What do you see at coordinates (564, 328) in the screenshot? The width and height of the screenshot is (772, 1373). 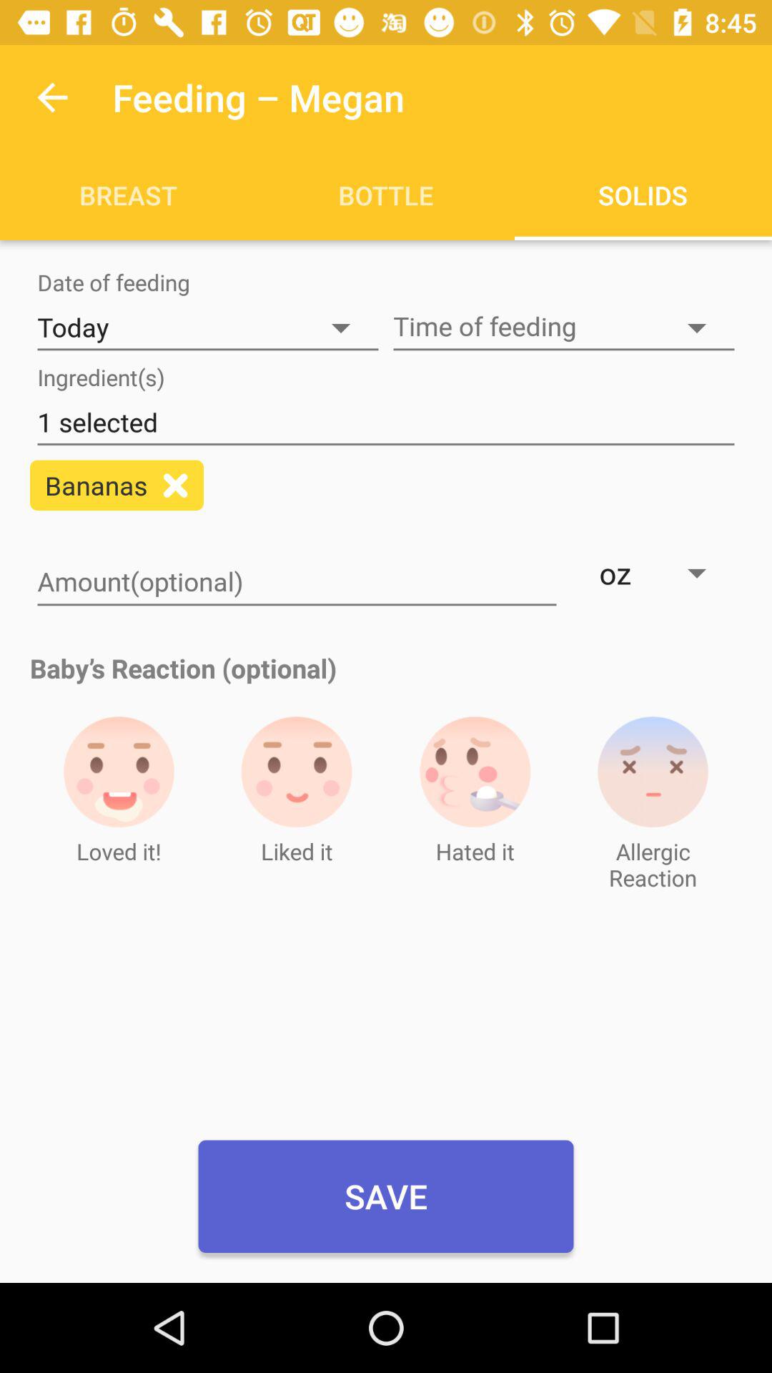 I see `press icon above the 1 selected` at bounding box center [564, 328].